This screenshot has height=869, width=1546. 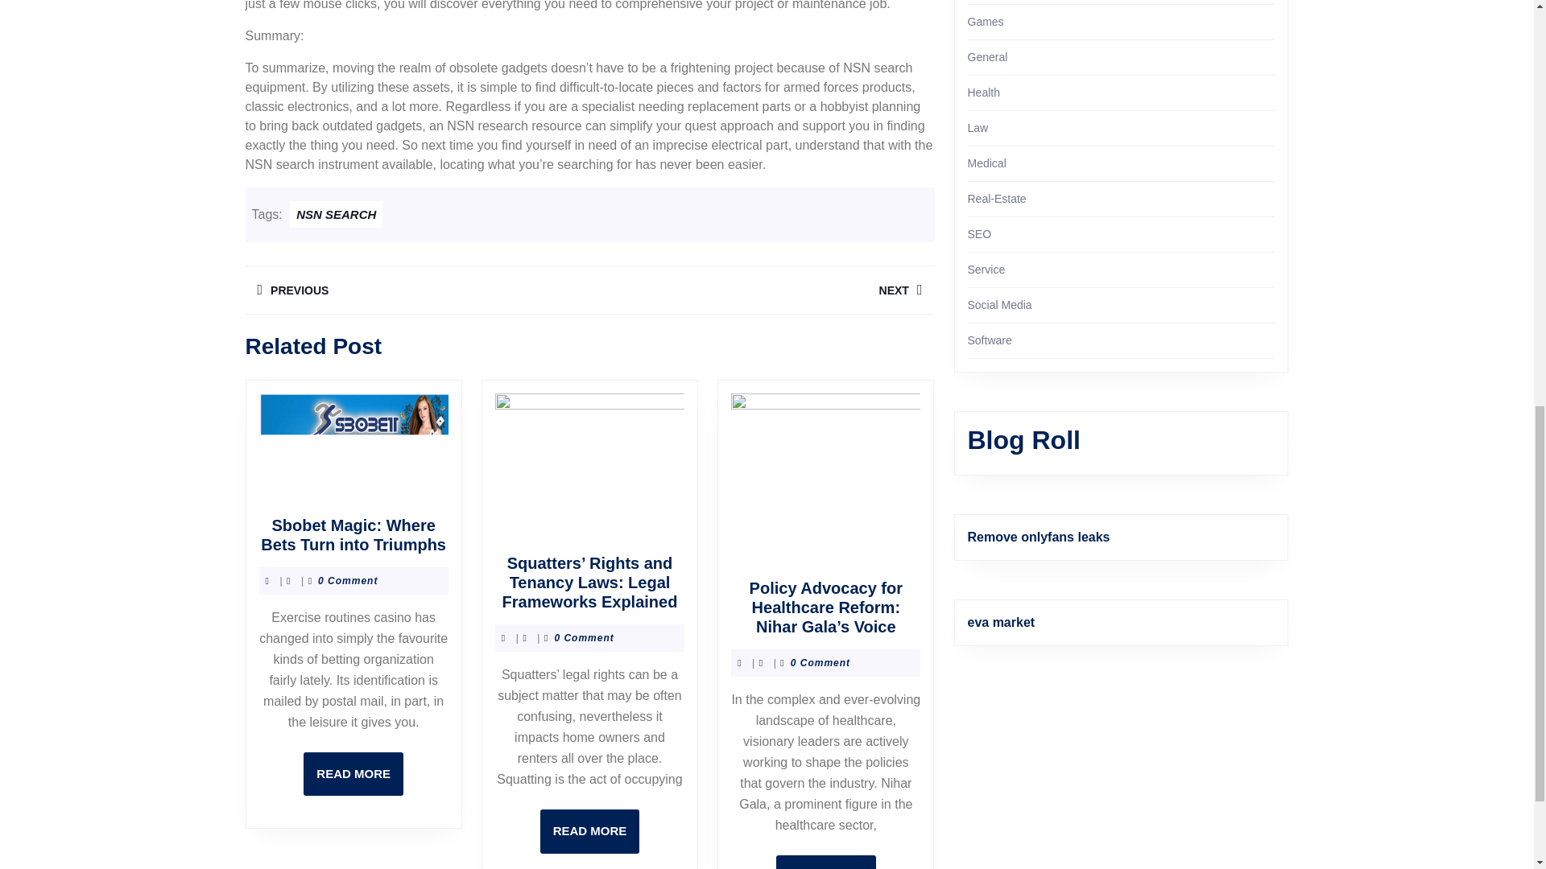 What do you see at coordinates (353, 774) in the screenshot?
I see `NSN SEARCH` at bounding box center [353, 774].